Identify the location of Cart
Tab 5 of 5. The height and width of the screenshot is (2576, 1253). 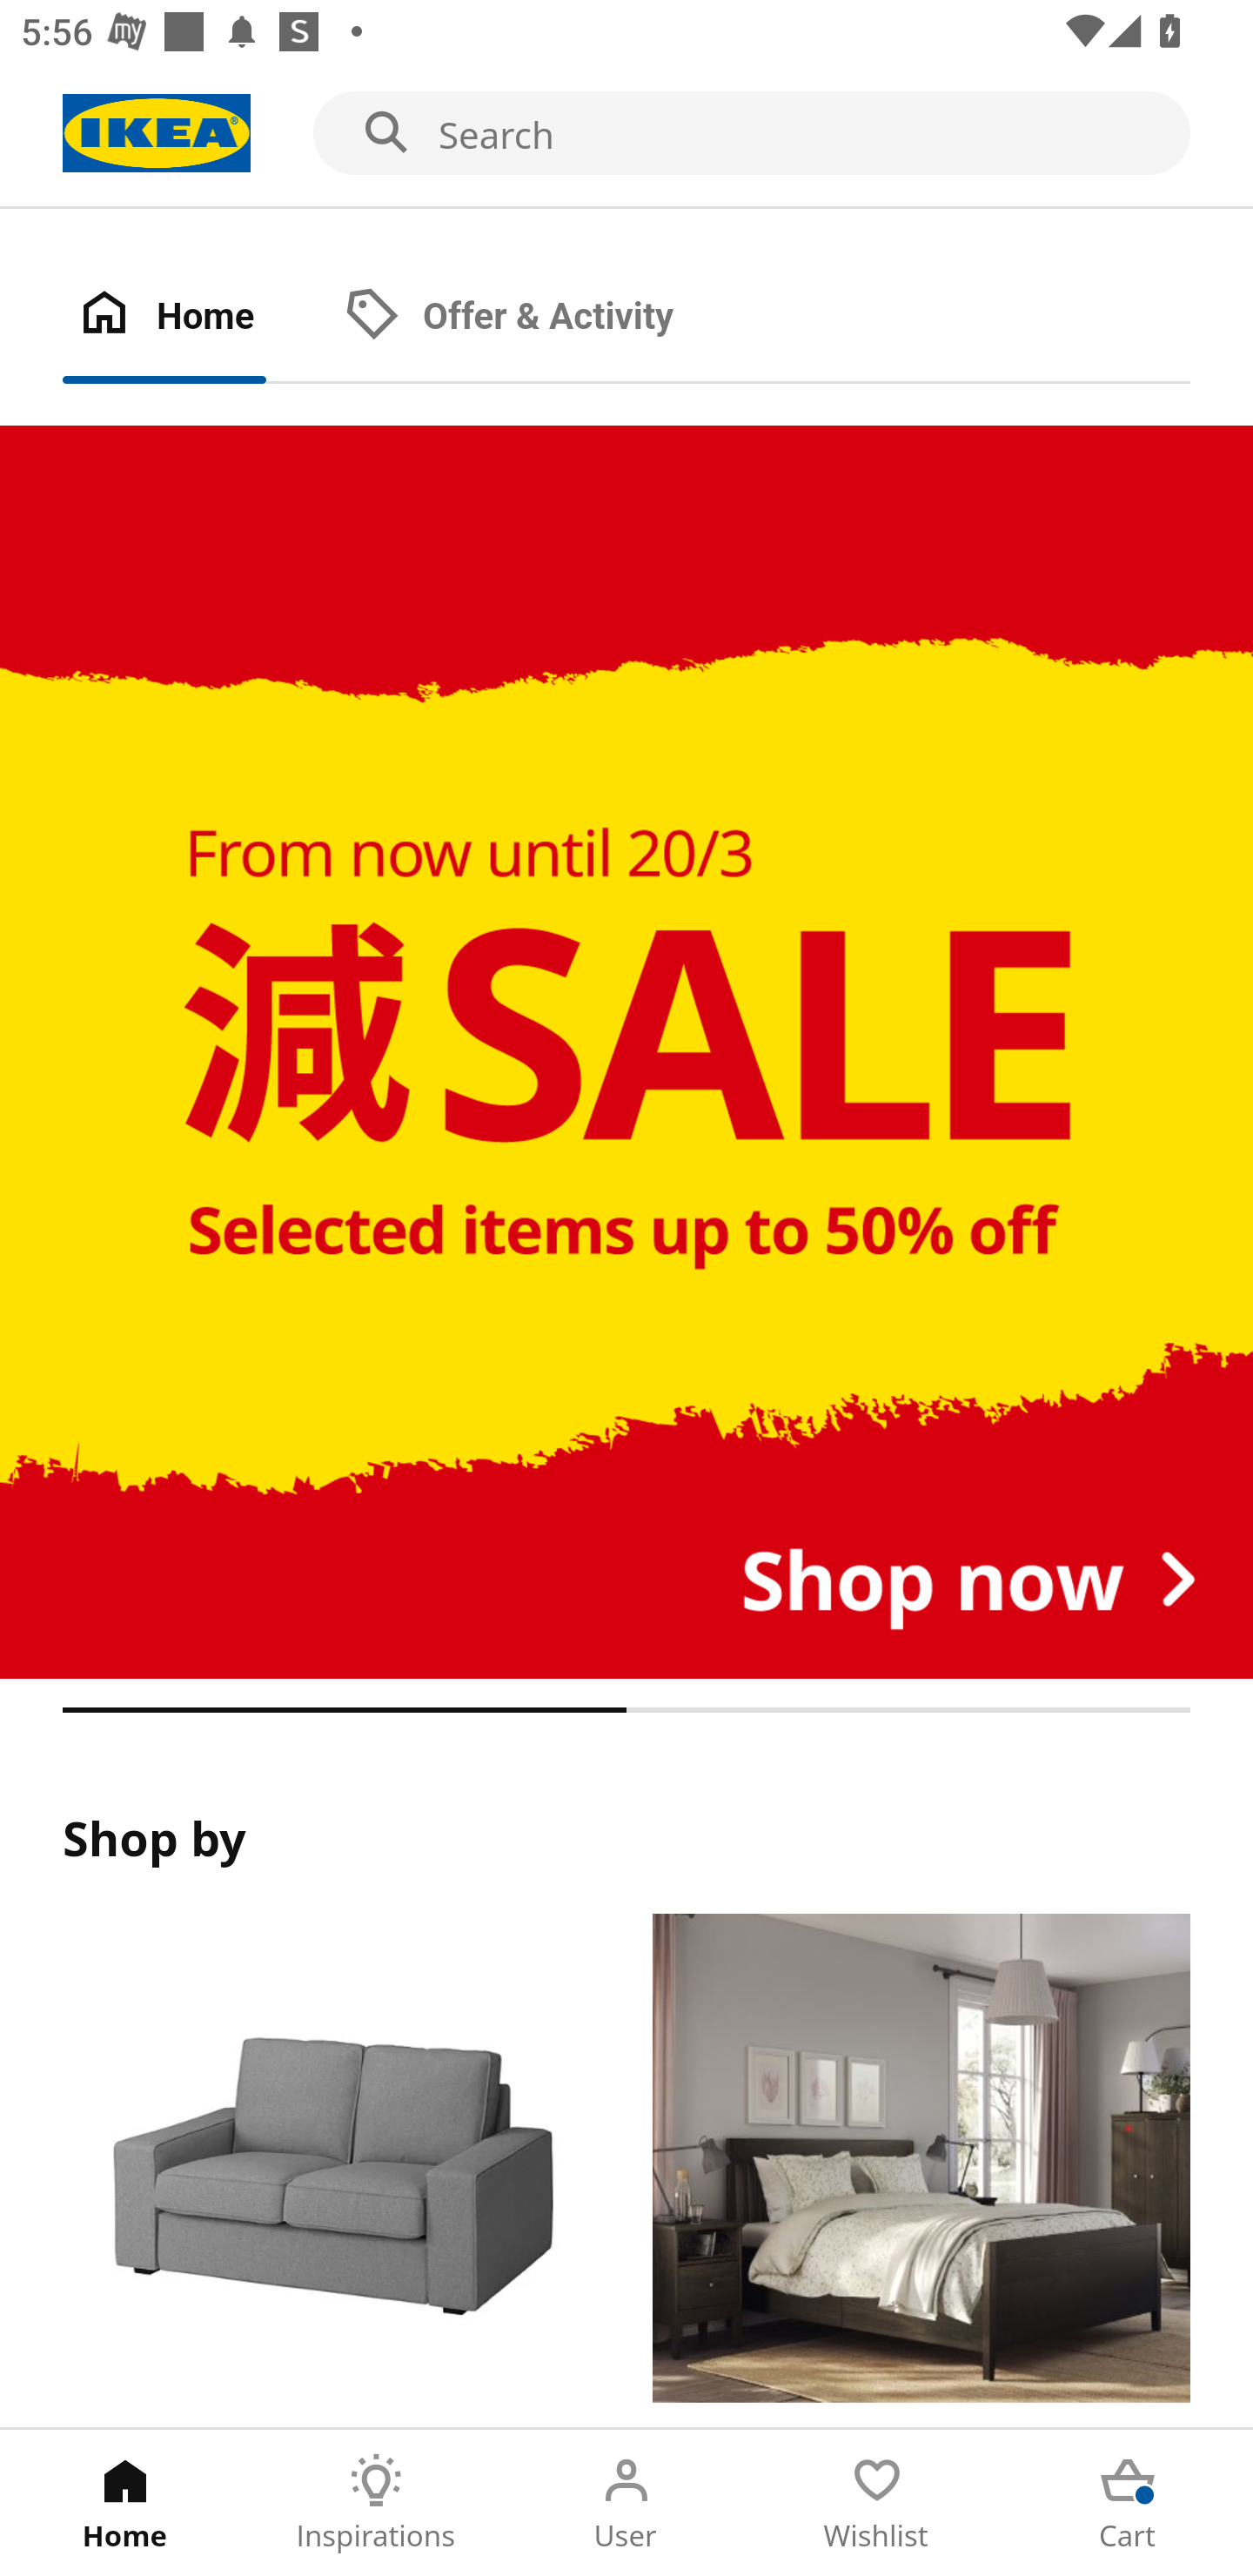
(1128, 2503).